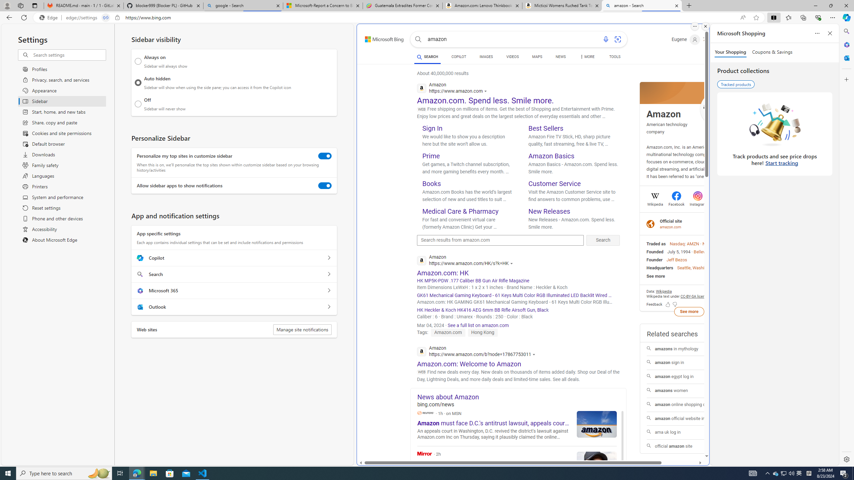  Describe the element at coordinates (512, 58) in the screenshot. I see `VIDEOS` at that location.